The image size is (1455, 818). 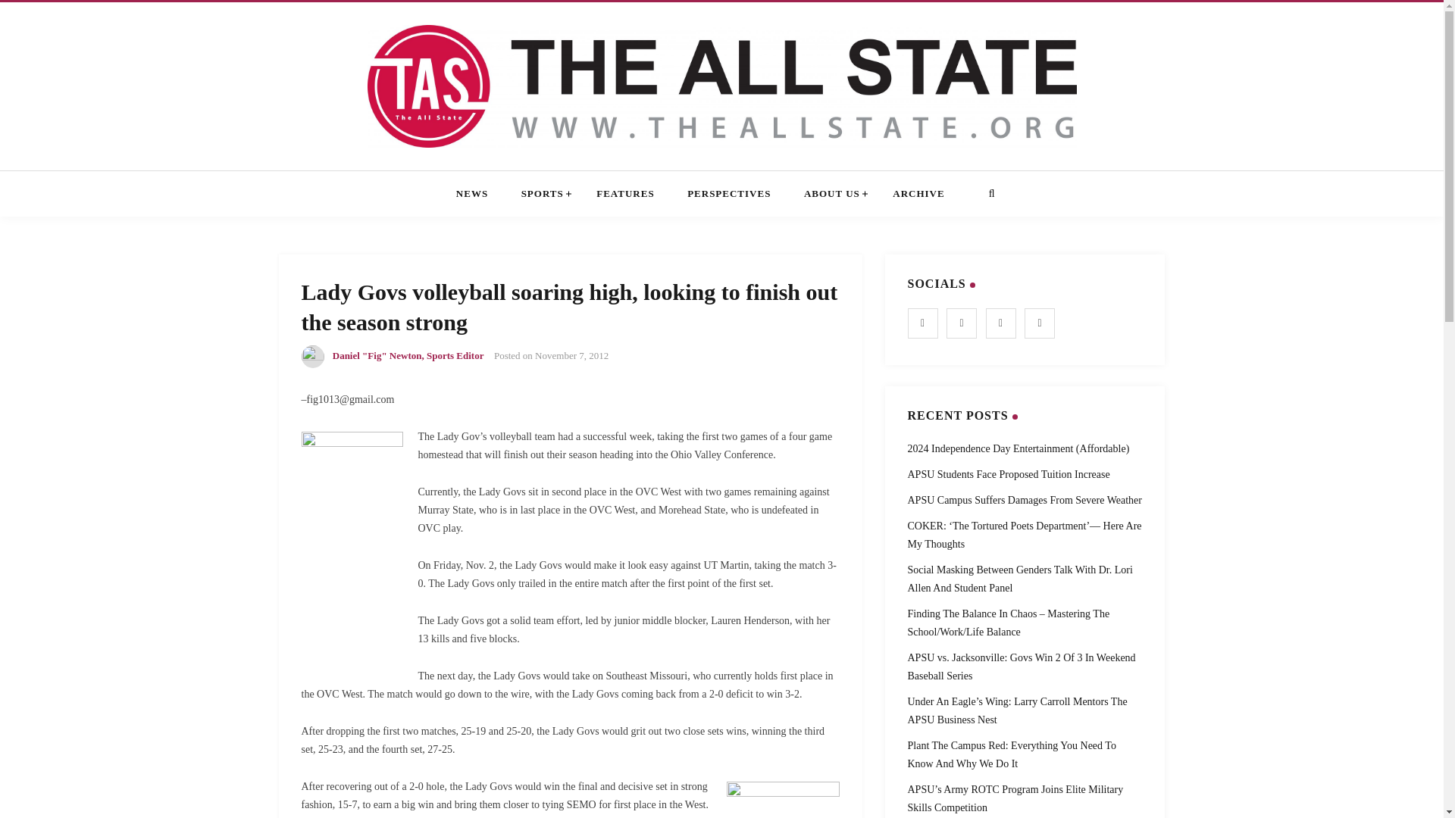 I want to click on FEATURES, so click(x=624, y=194).